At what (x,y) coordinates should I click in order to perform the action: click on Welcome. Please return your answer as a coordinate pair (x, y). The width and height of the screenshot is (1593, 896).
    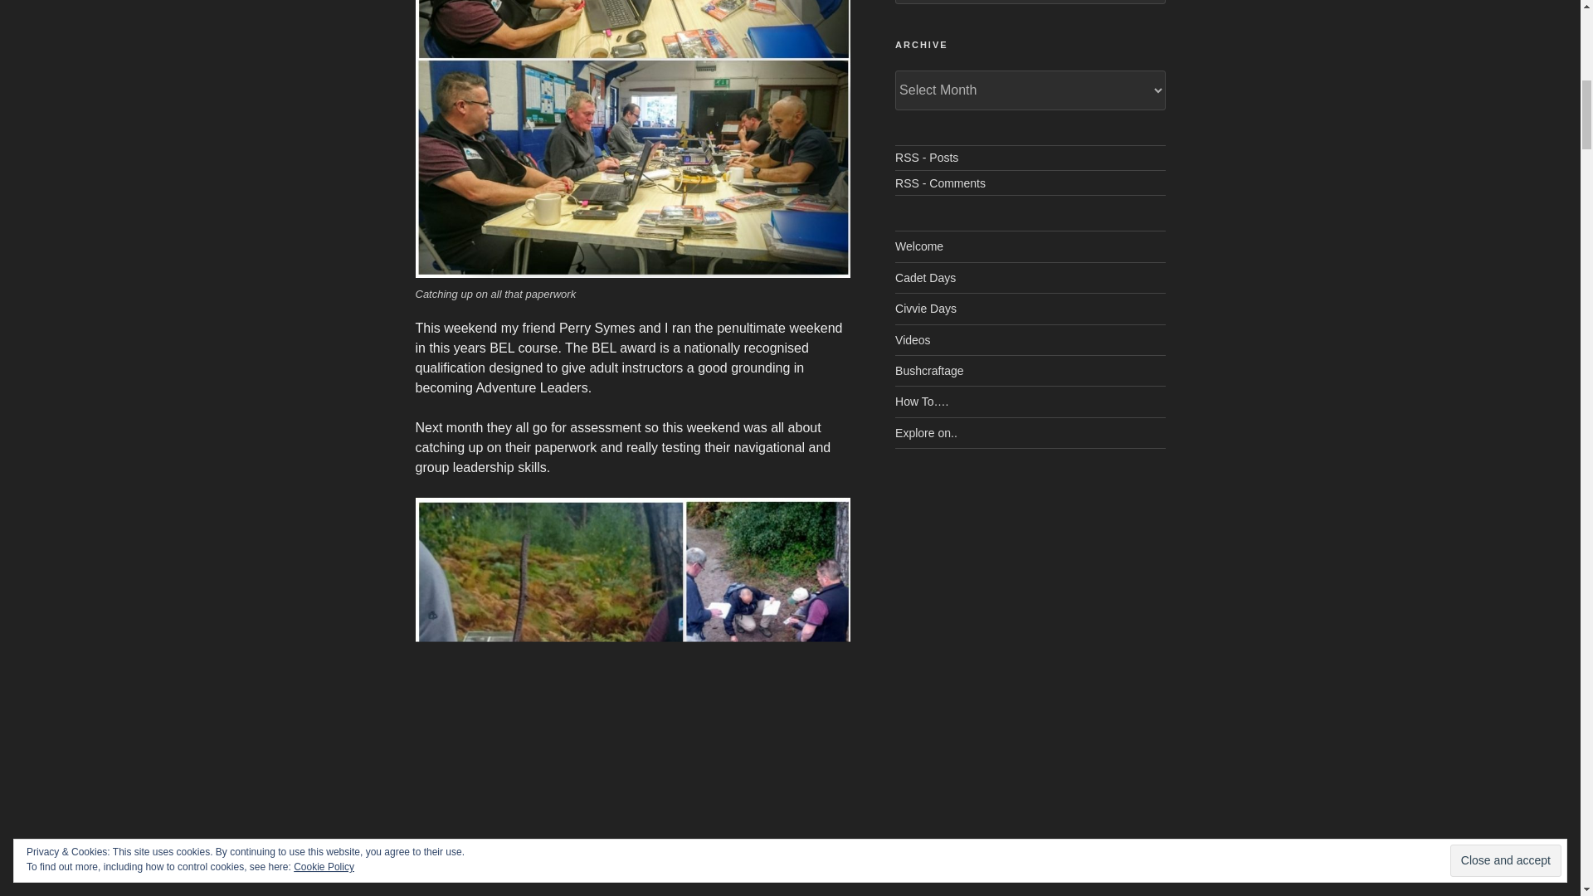
    Looking at the image, I should click on (919, 246).